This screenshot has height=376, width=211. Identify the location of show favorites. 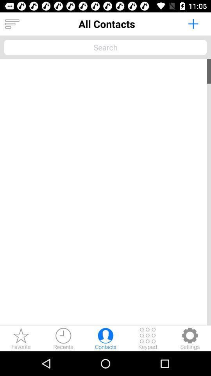
(21, 338).